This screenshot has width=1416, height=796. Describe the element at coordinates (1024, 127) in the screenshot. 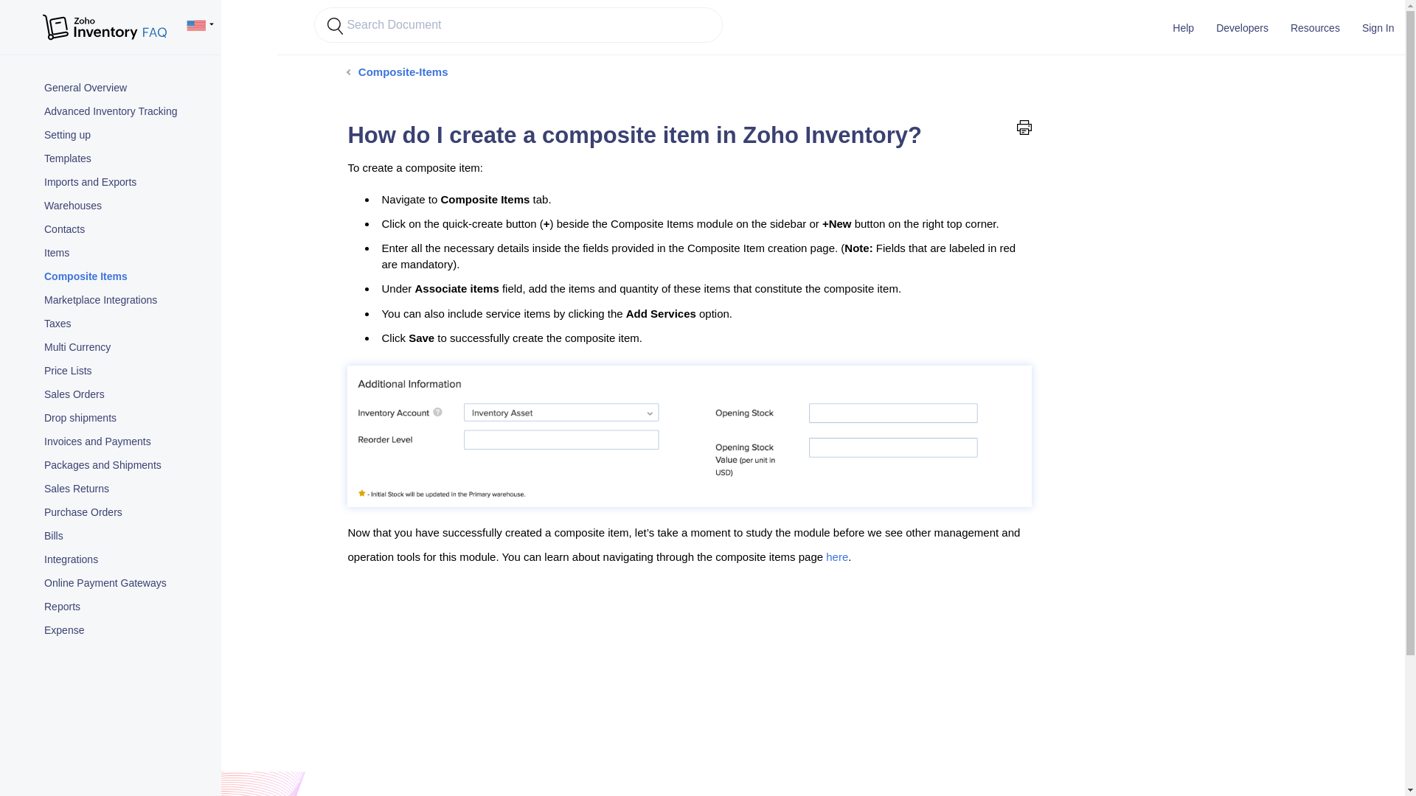

I see `Print this page` at that location.